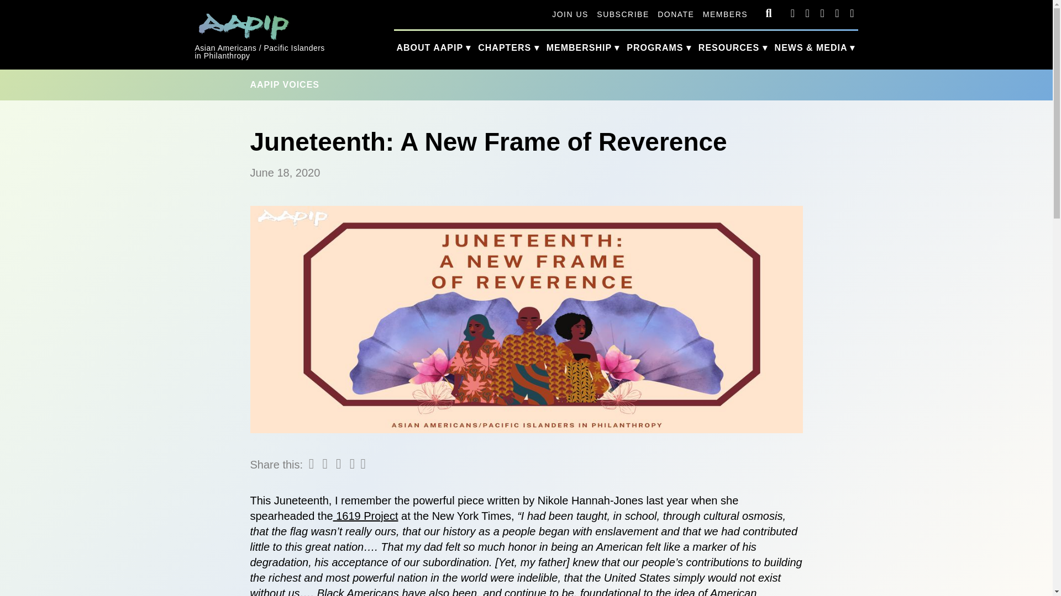 The image size is (1061, 596). Describe the element at coordinates (821, 13) in the screenshot. I see `Juneteenth: A New Frame of Reverence` at that location.